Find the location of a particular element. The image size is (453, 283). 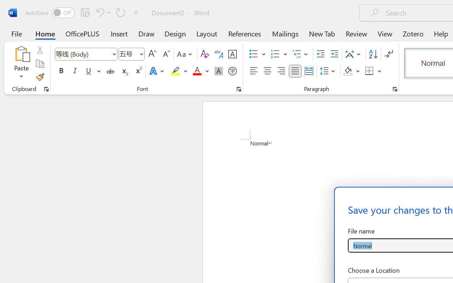

Sort... is located at coordinates (373, 54).